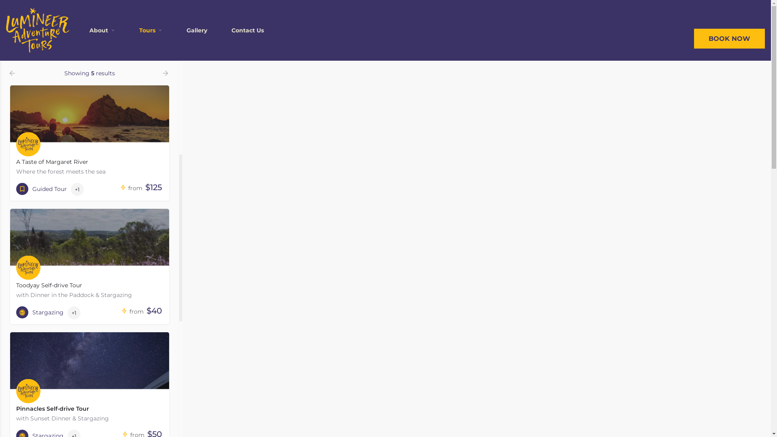  What do you see at coordinates (40, 312) in the screenshot?
I see `Stargazing` at bounding box center [40, 312].